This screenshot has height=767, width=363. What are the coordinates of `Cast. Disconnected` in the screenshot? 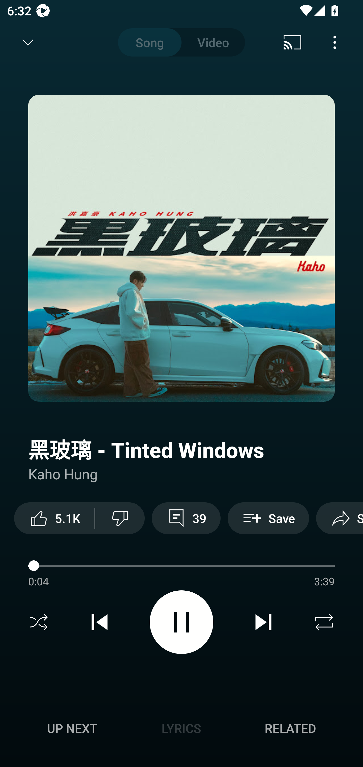 It's located at (292, 42).